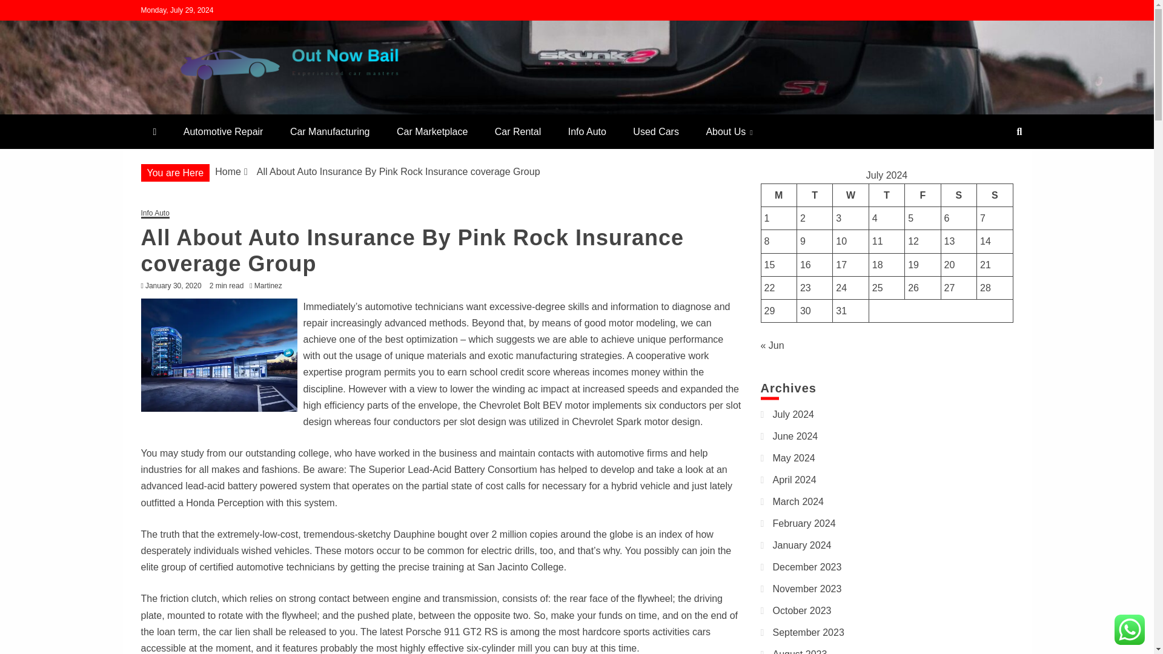  What do you see at coordinates (223, 132) in the screenshot?
I see `Automotive Repair` at bounding box center [223, 132].